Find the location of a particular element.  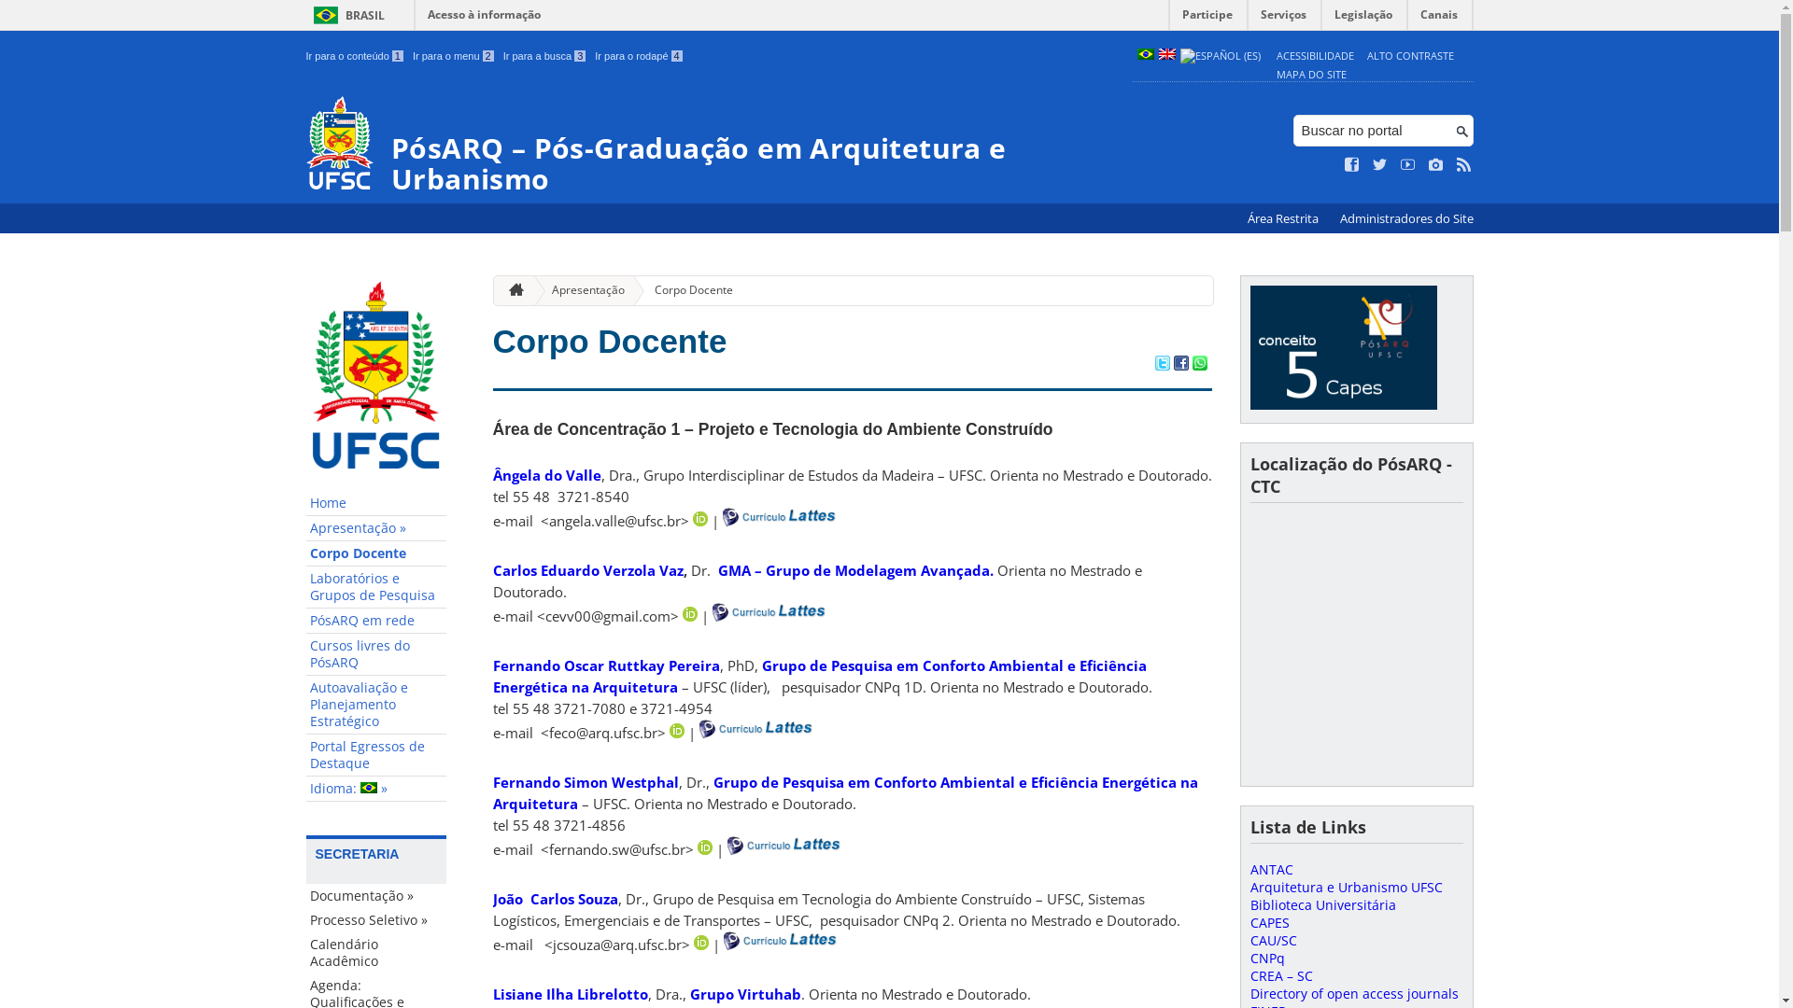

English (en) is located at coordinates (1166, 56).